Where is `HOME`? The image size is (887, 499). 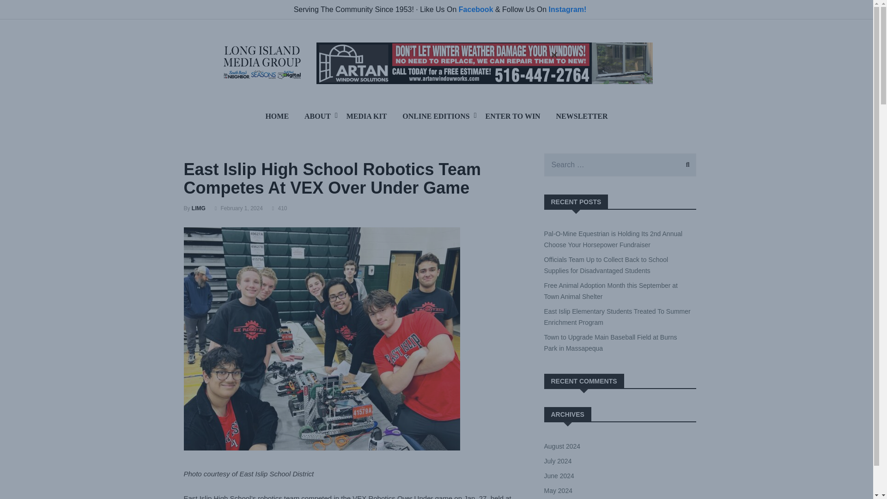 HOME is located at coordinates (276, 116).